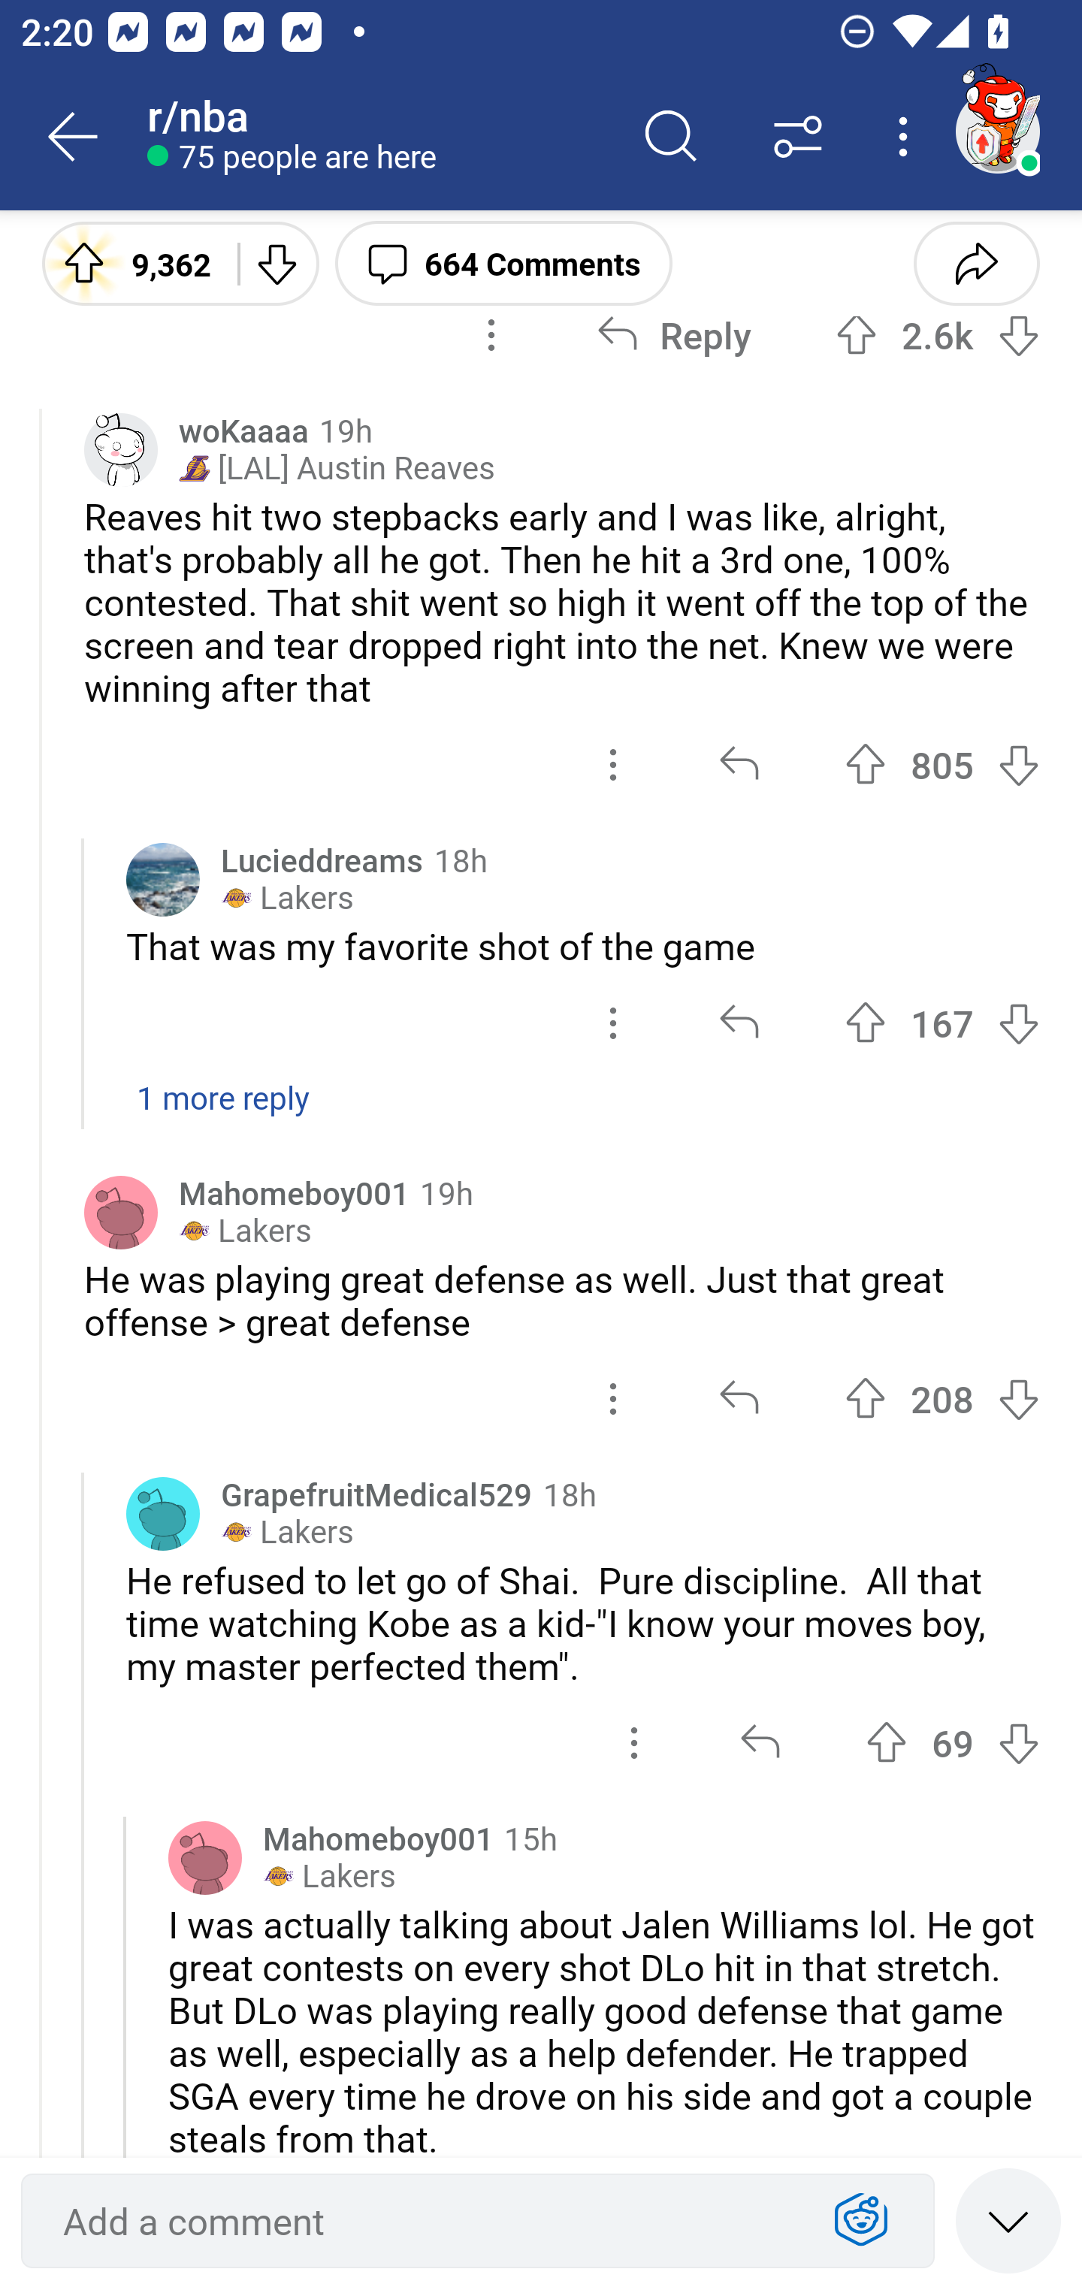 This screenshot has width=1082, height=2284. I want to click on ￼ Lakers, so click(287, 1533).